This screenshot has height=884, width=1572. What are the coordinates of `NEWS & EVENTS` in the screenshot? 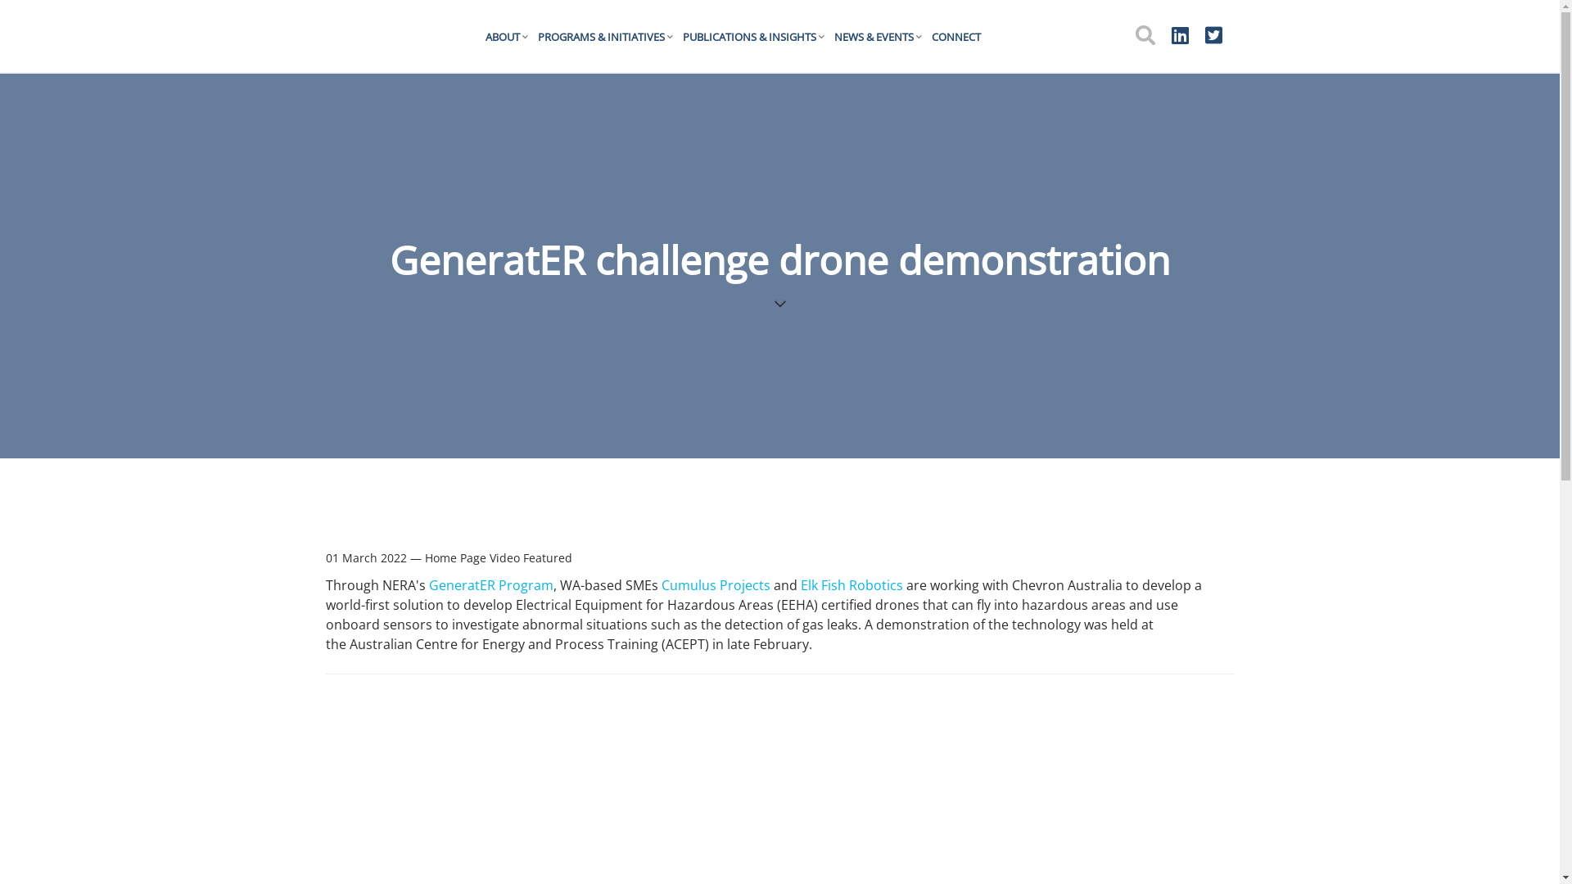 It's located at (882, 37).